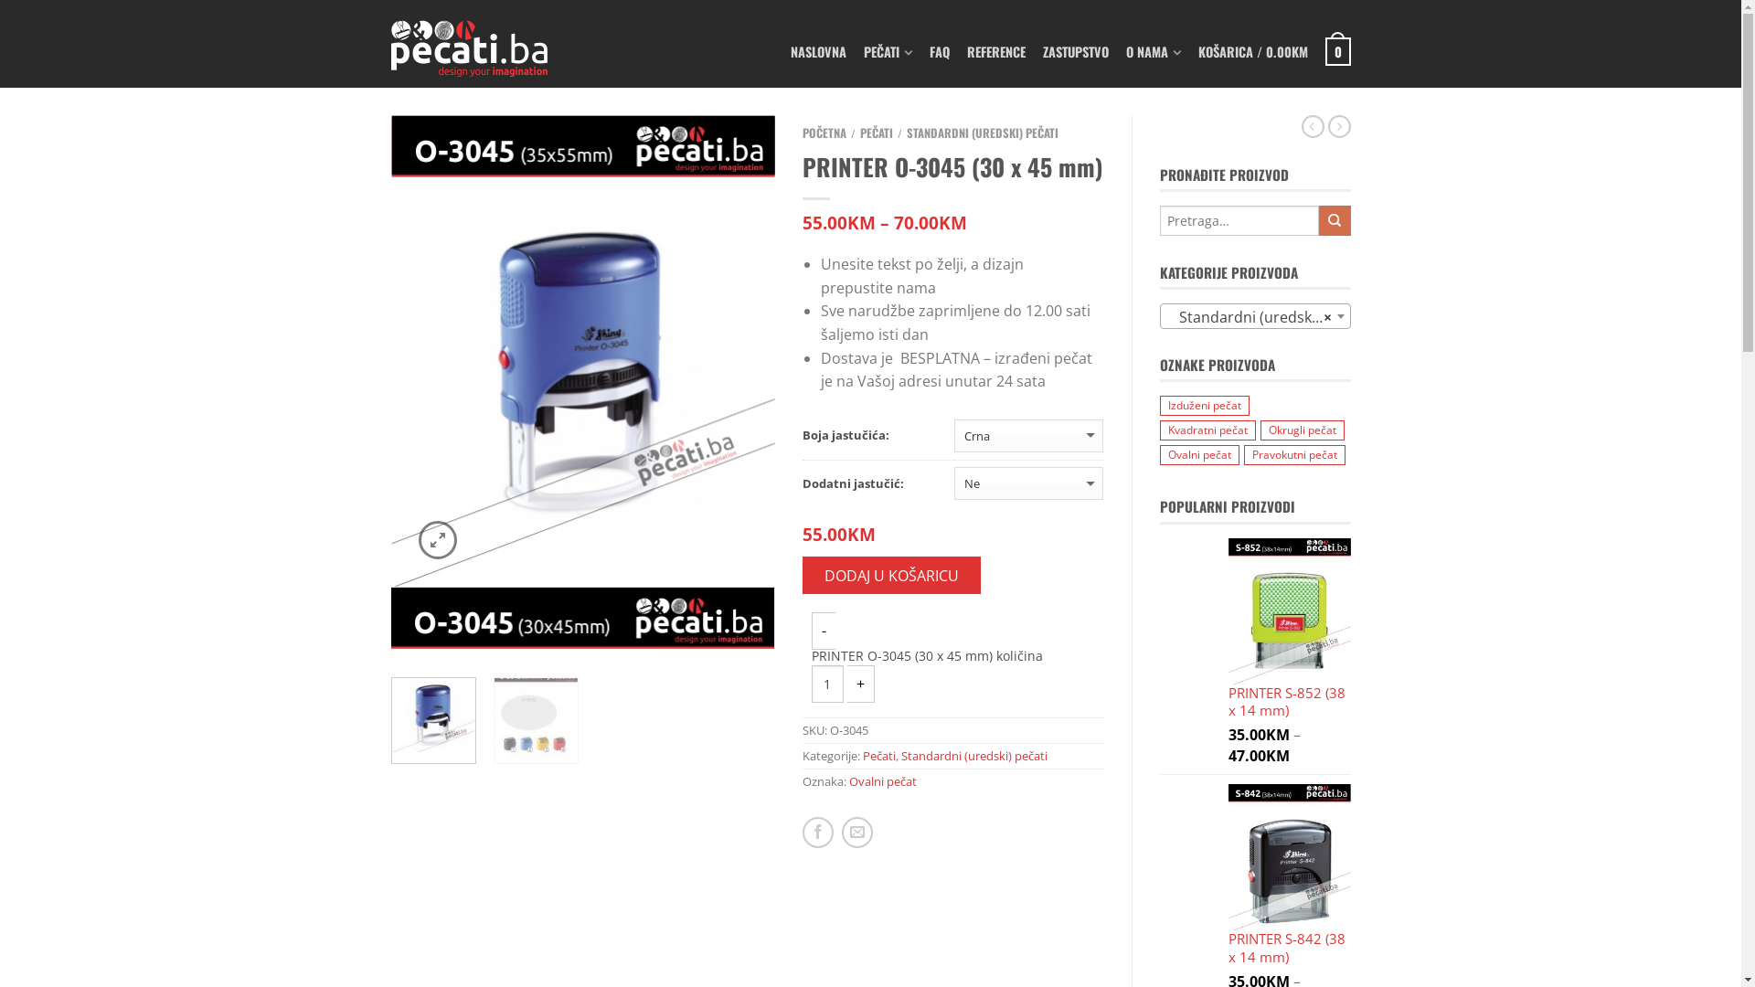 The height and width of the screenshot is (987, 1755). Describe the element at coordinates (939, 51) in the screenshot. I see `FAQ` at that location.